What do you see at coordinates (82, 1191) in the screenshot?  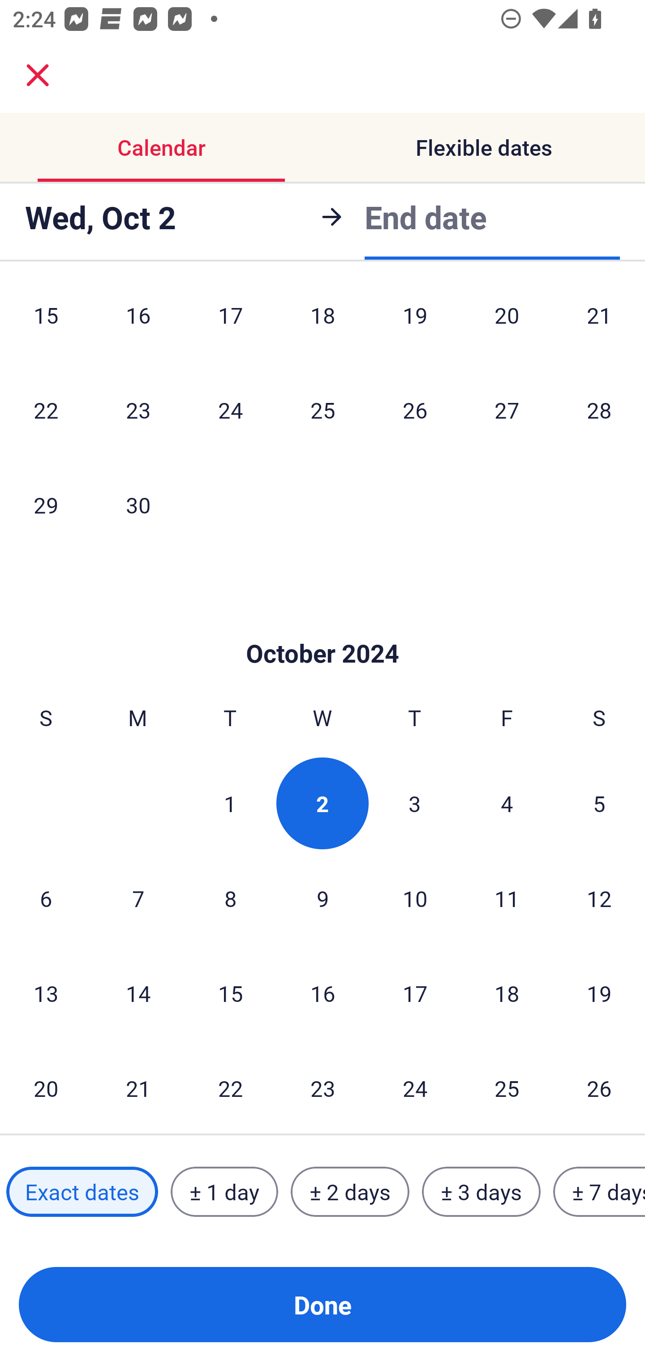 I see `Exact dates` at bounding box center [82, 1191].